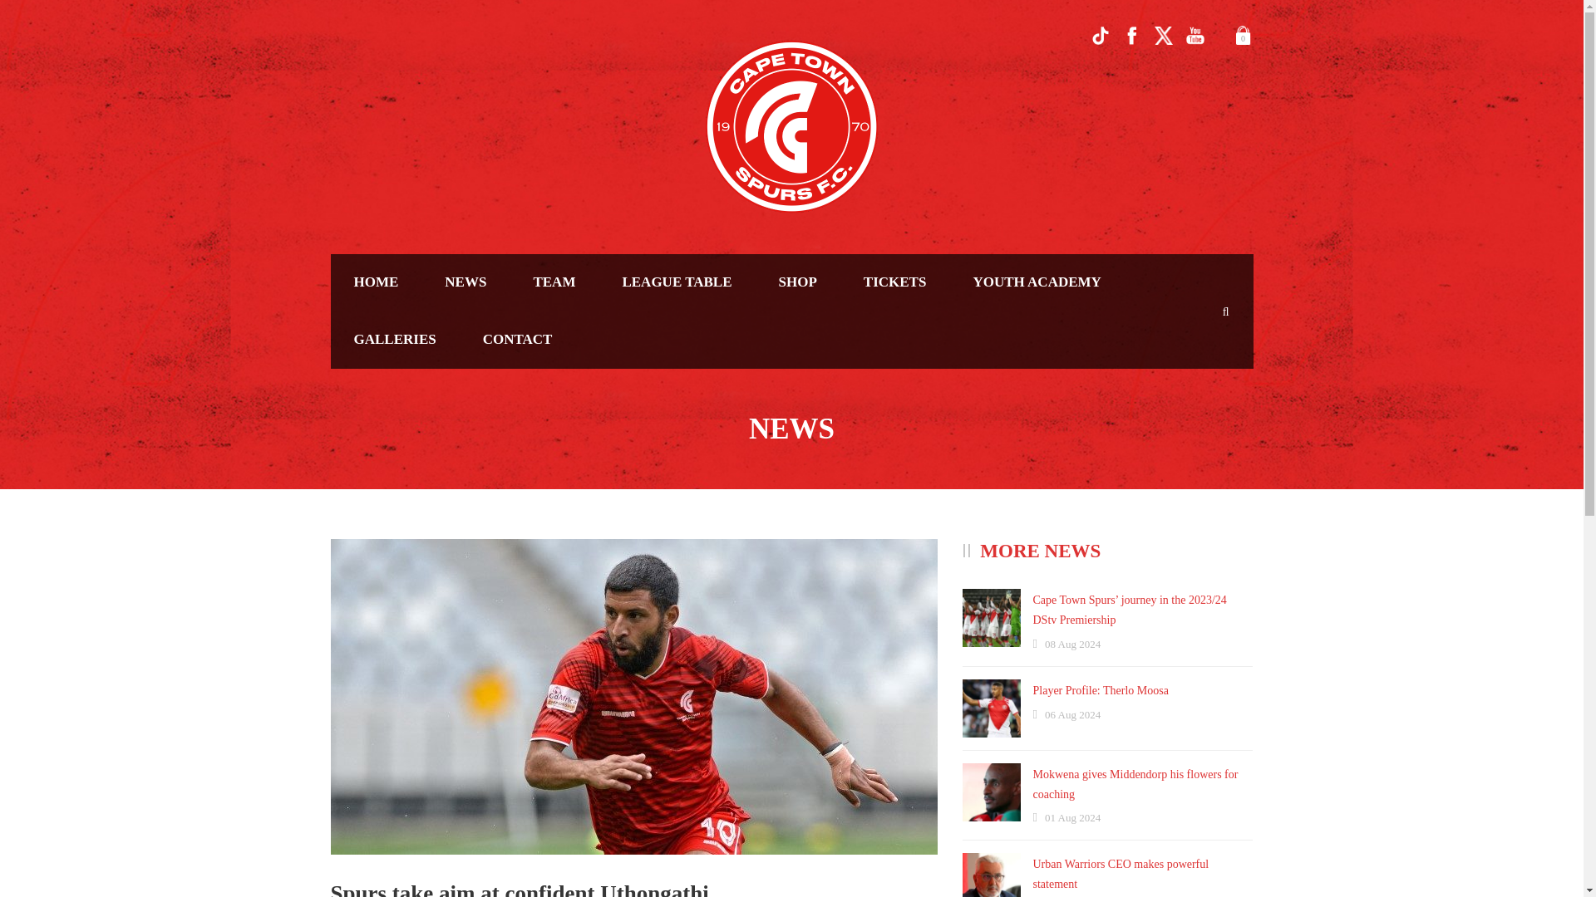 Image resolution: width=1596 pixels, height=897 pixels. Describe the element at coordinates (376, 282) in the screenshot. I see `HOME` at that location.